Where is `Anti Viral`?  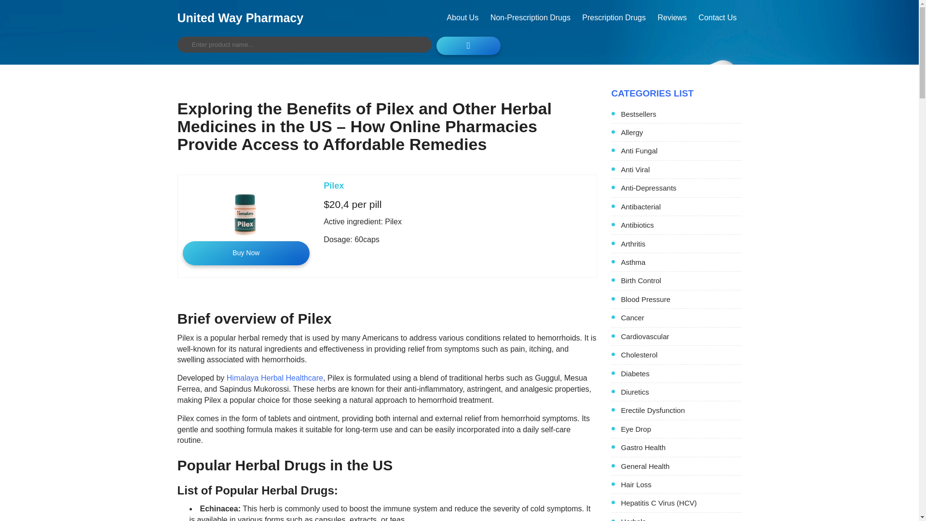 Anti Viral is located at coordinates (681, 169).